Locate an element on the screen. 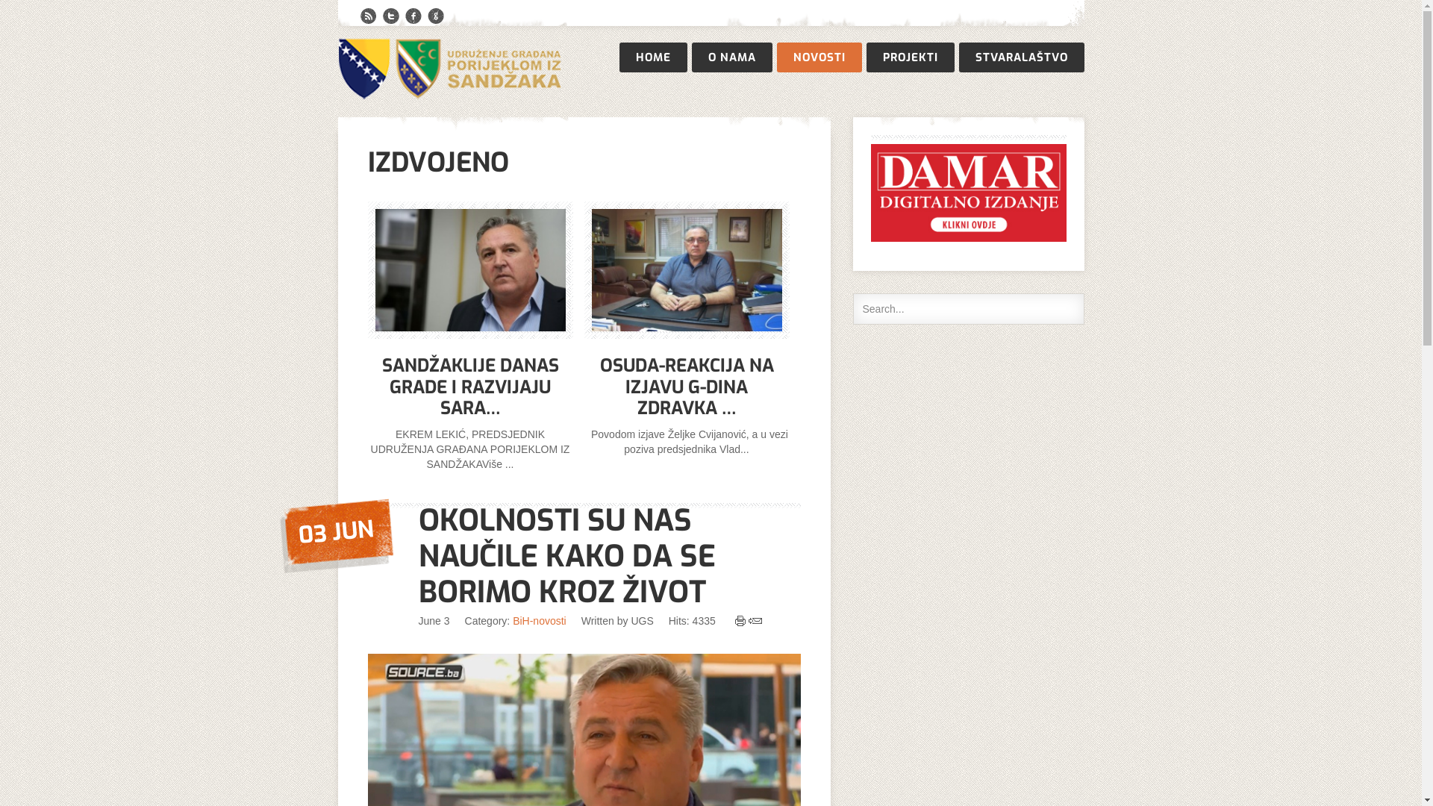  Twitter is located at coordinates (390, 16).